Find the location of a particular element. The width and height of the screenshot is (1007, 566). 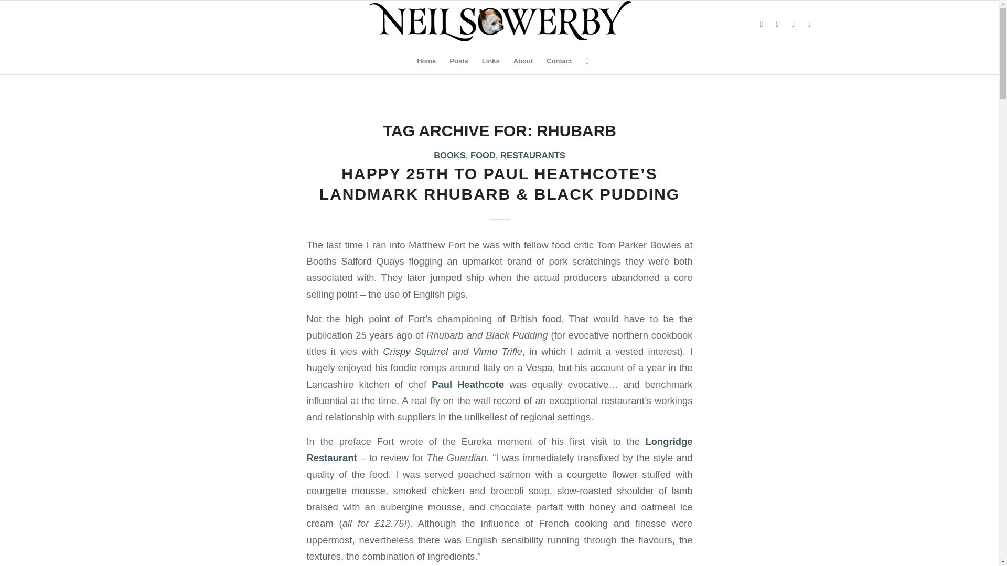

Contact is located at coordinates (559, 61).